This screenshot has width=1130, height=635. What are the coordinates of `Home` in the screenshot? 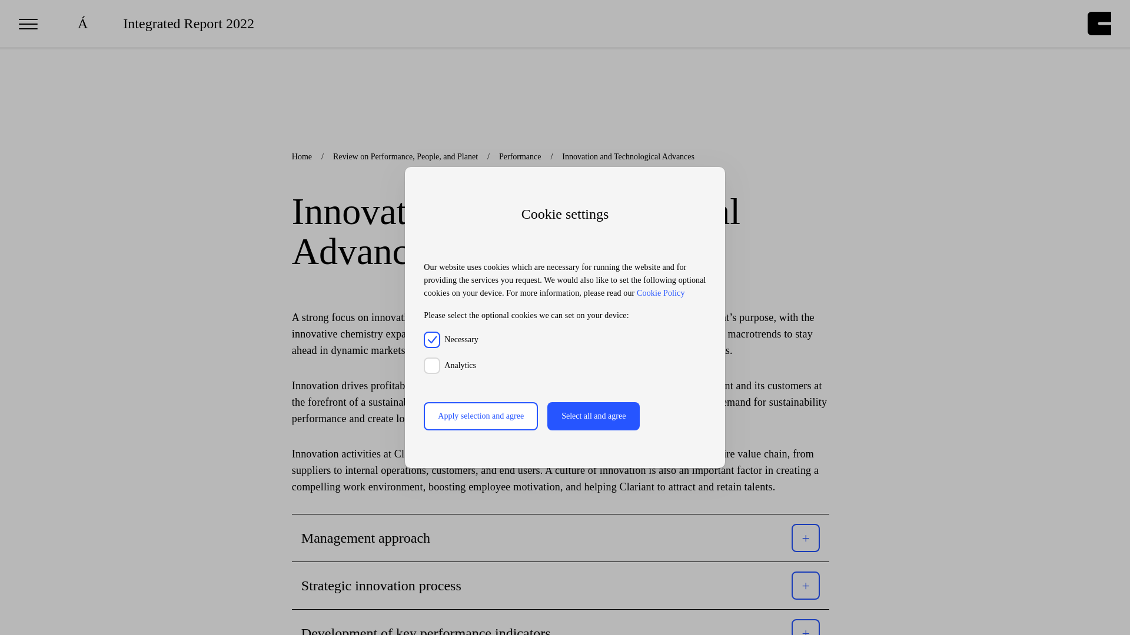 It's located at (301, 156).